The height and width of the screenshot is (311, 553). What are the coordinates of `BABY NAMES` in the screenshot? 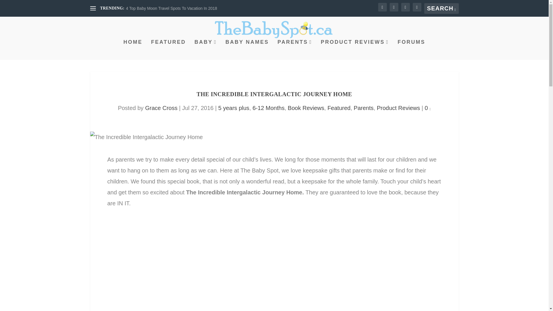 It's located at (247, 50).